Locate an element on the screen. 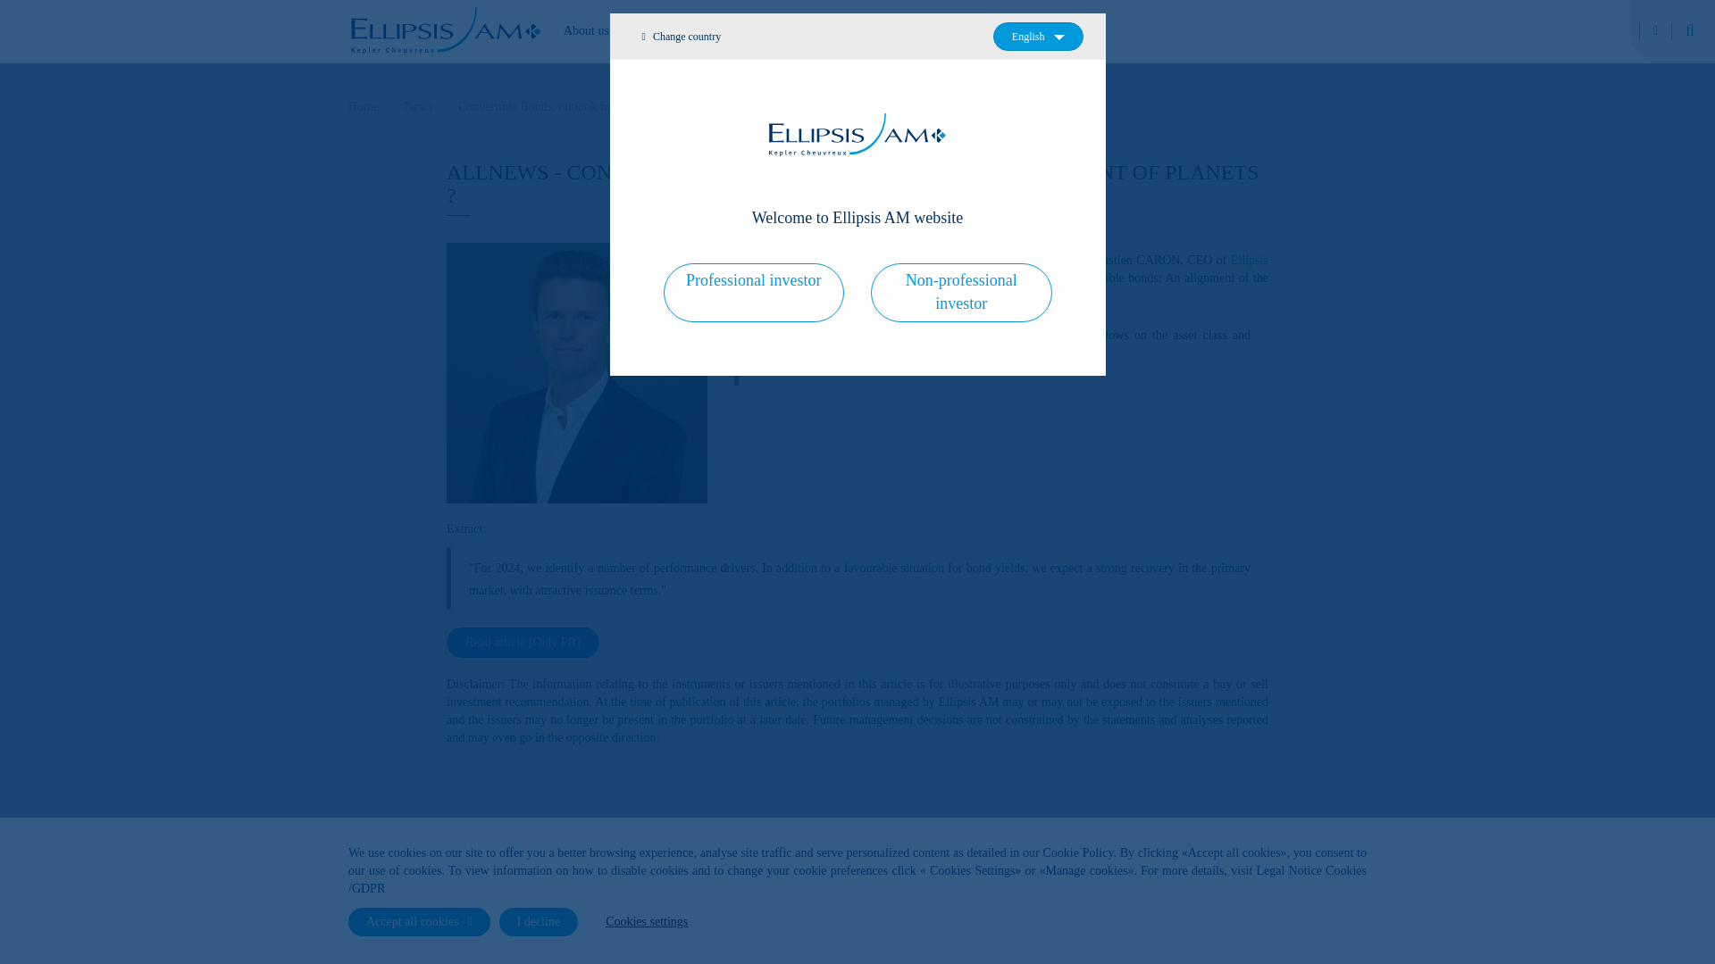 The width and height of the screenshot is (1715, 964). Contacts is located at coordinates (1188, 925).